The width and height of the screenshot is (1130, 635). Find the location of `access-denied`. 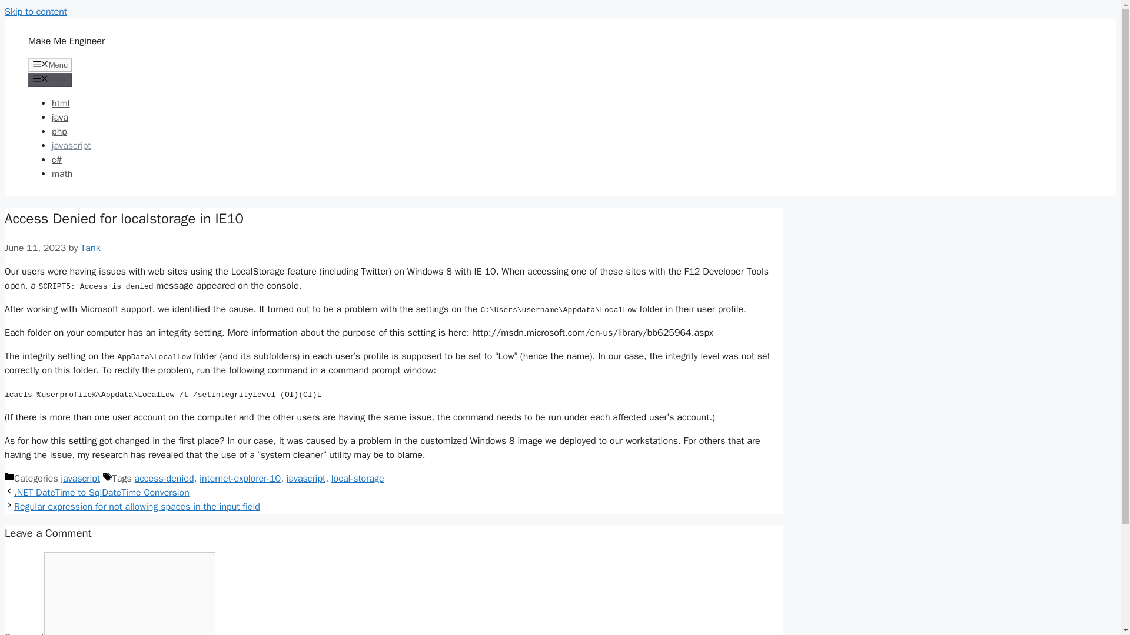

access-denied is located at coordinates (164, 479).